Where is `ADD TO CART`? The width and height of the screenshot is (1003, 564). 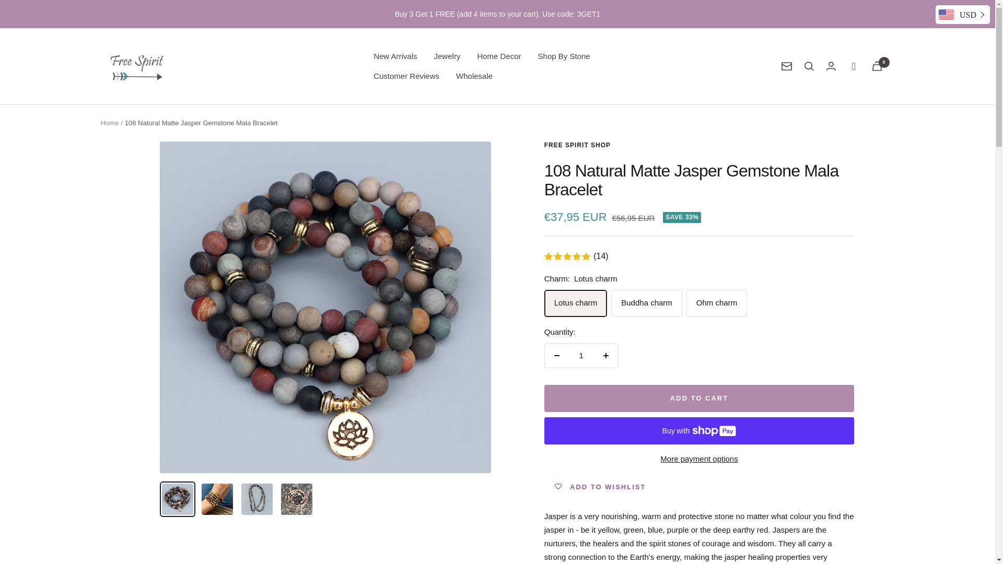
ADD TO CART is located at coordinates (699, 398).